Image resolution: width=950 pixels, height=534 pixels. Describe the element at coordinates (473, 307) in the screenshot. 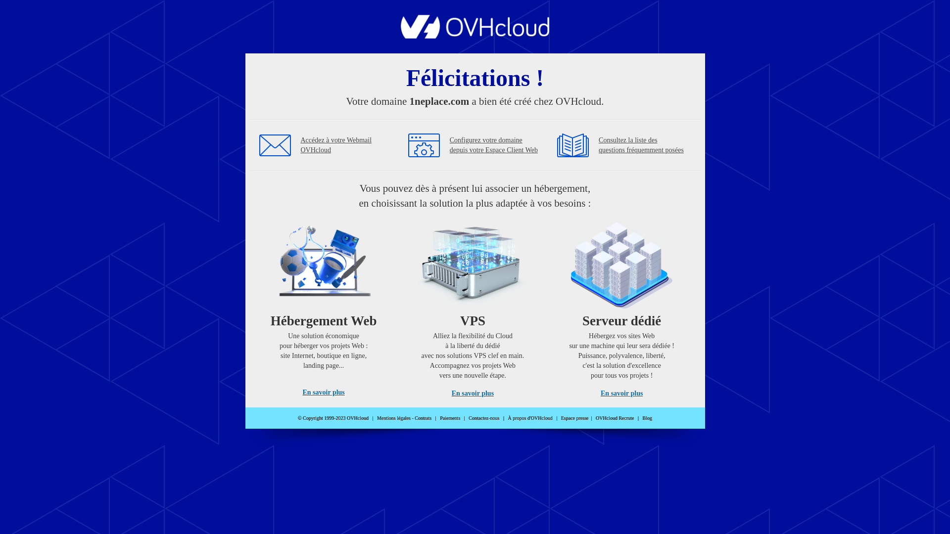

I see `VPS` at that location.